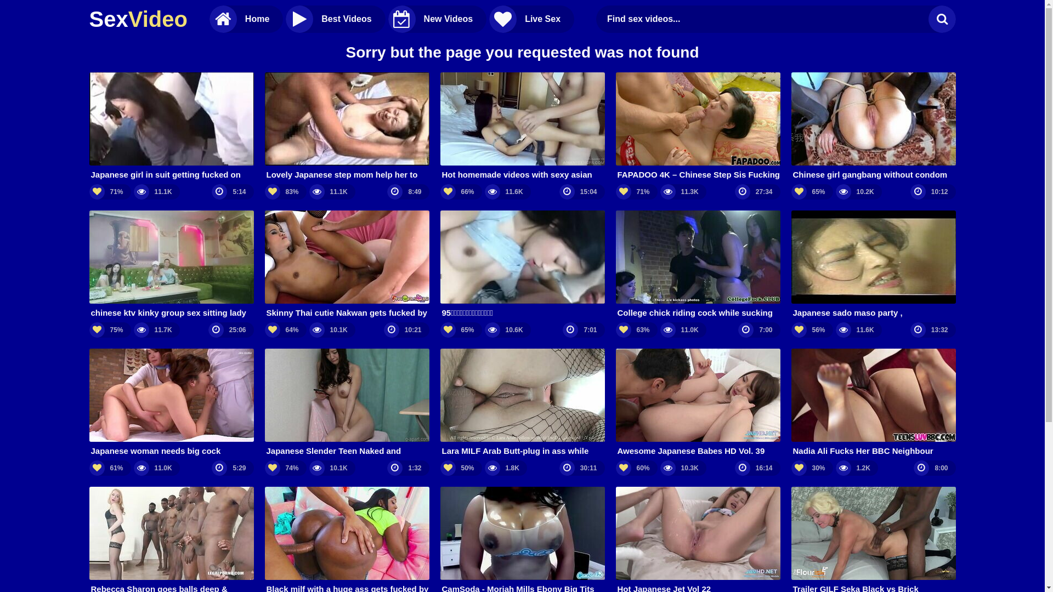 This screenshot has width=1053, height=592. Describe the element at coordinates (942, 19) in the screenshot. I see `Search` at that location.